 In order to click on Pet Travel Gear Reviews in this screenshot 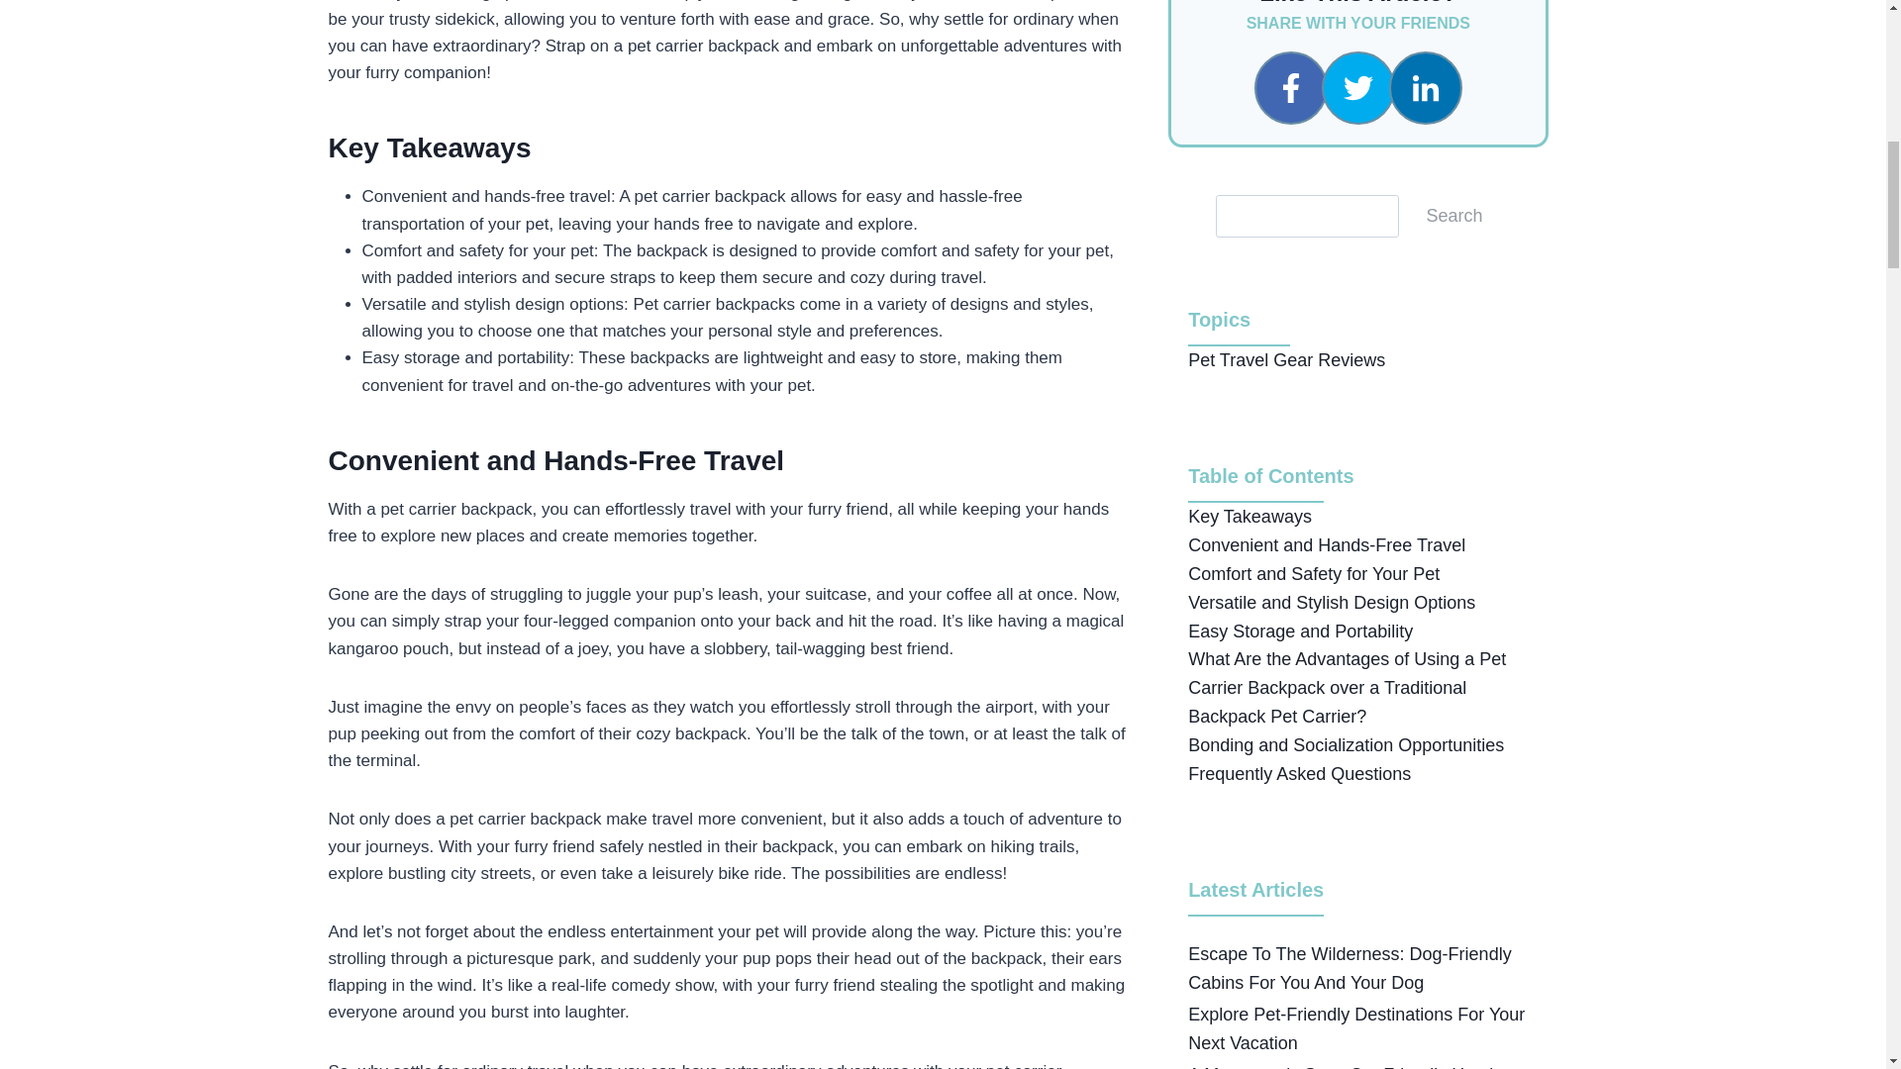, I will do `click(1287, 360)`.